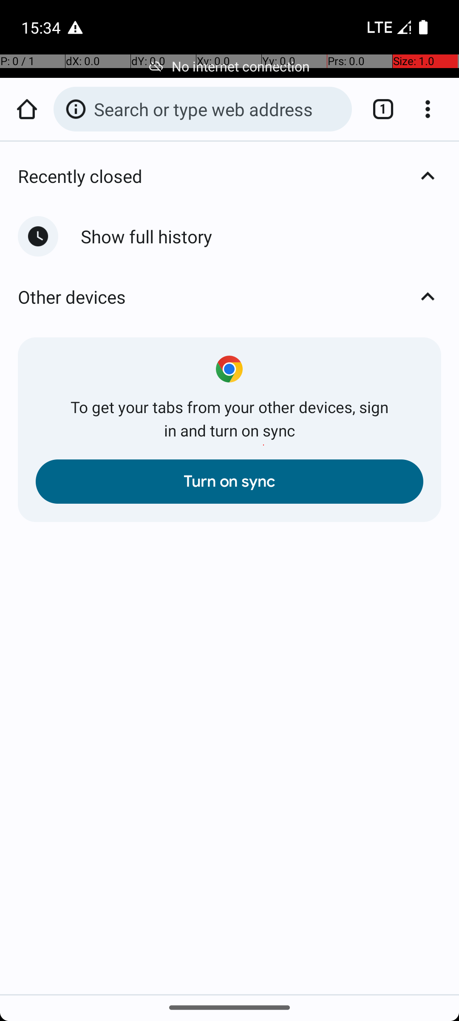 The width and height of the screenshot is (459, 1021). I want to click on Recently closed, so click(238, 176).